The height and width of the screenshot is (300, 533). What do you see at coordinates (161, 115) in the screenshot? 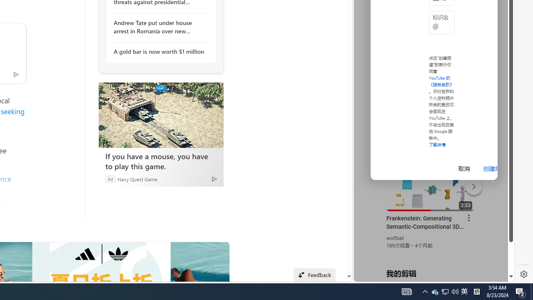
I see `If you have a mouse, you have to play this game.` at bounding box center [161, 115].